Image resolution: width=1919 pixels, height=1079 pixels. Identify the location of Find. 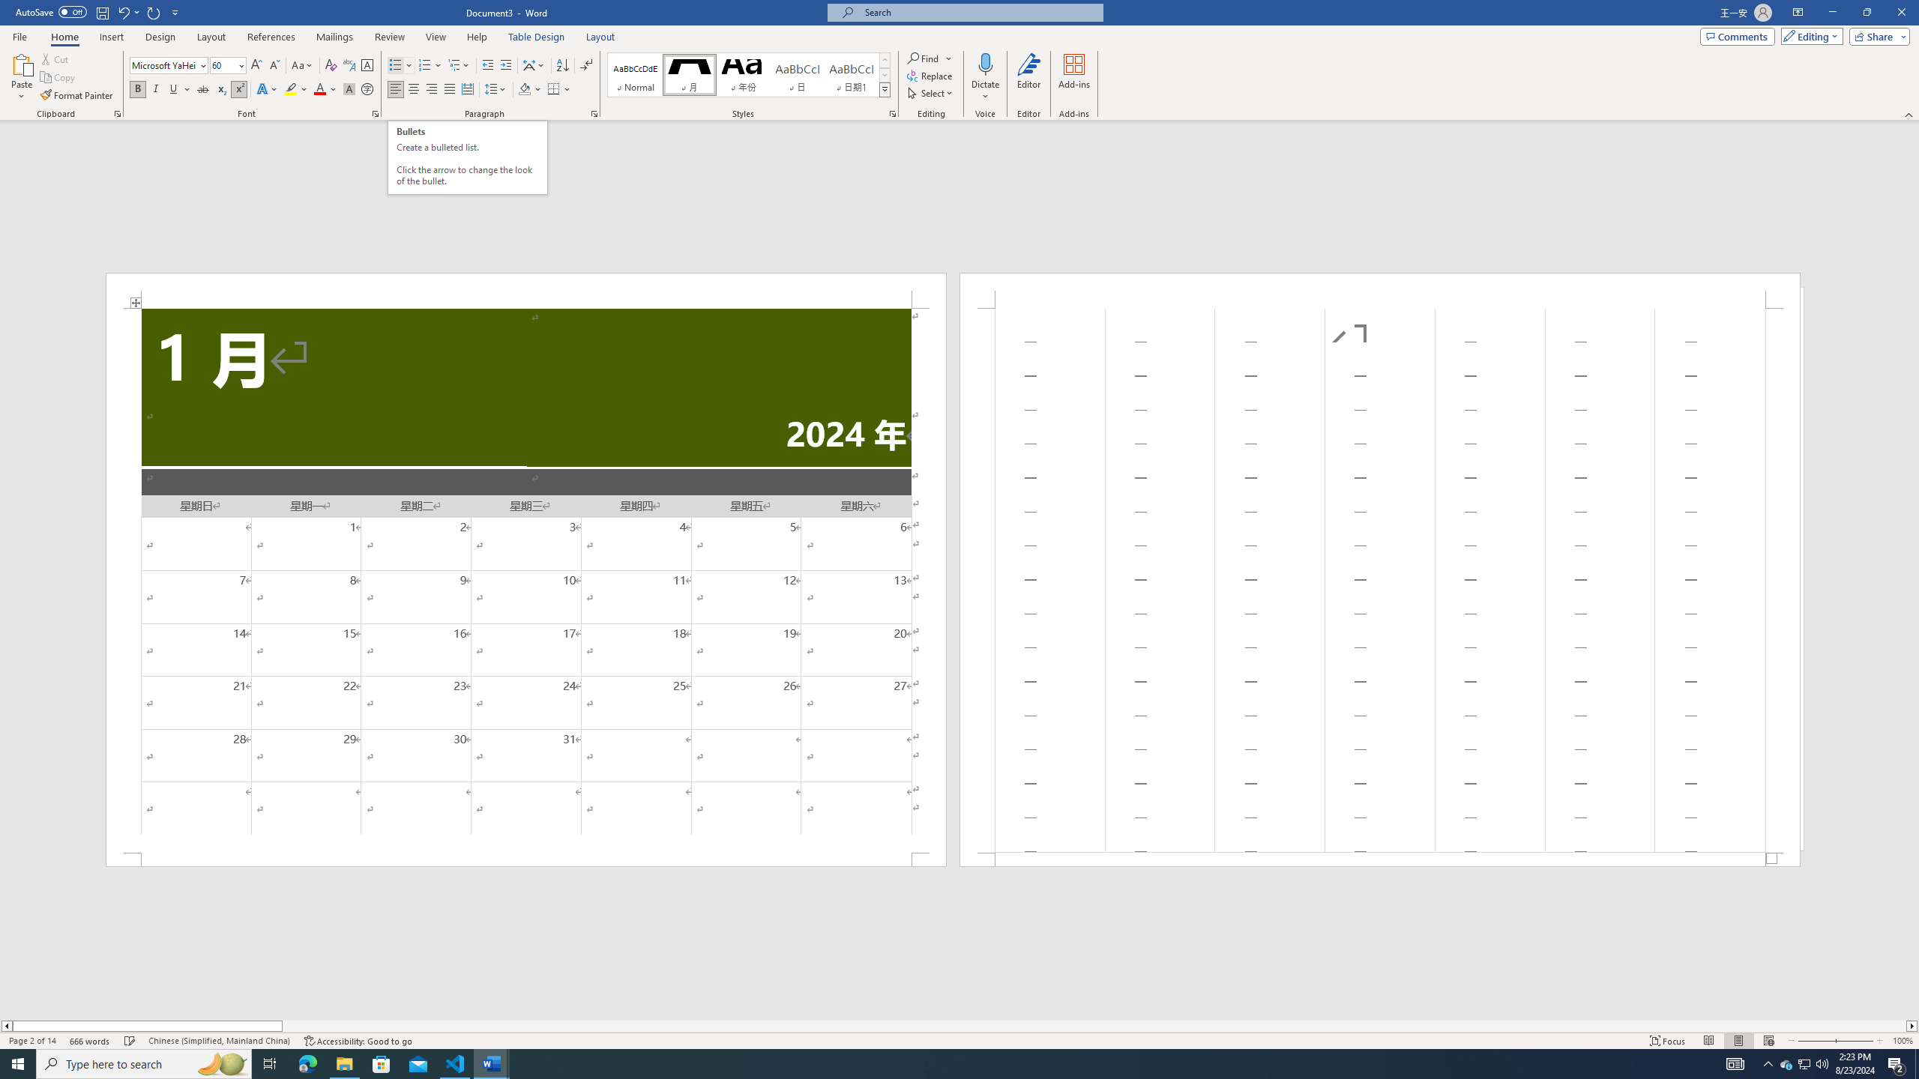
(924, 58).